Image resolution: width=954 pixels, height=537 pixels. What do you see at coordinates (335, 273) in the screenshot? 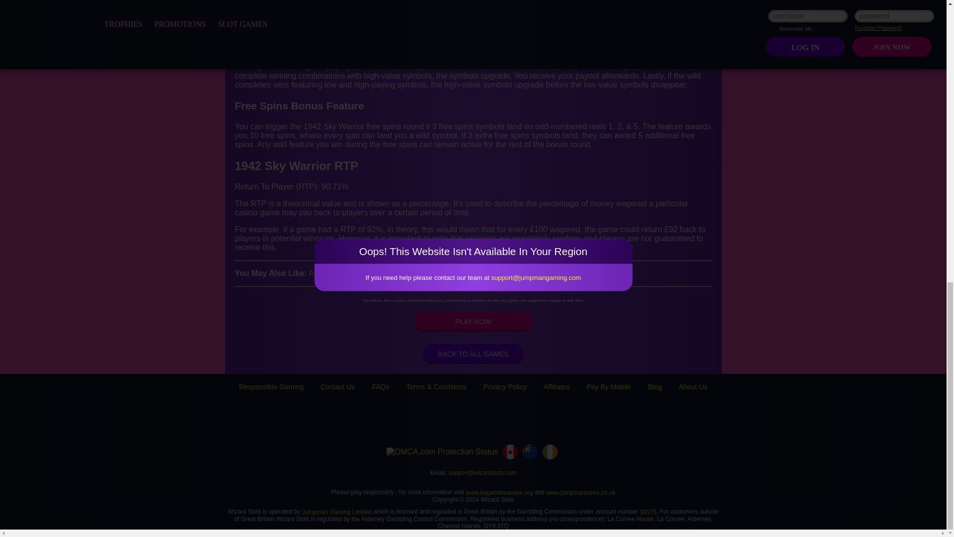
I see `A Tale of Elves` at bounding box center [335, 273].